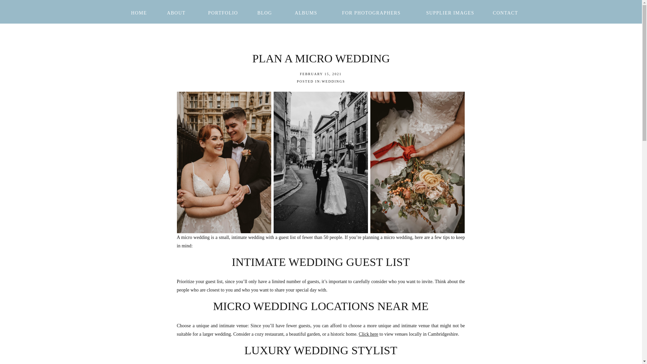  What do you see at coordinates (333, 82) in the screenshot?
I see `WEDDINGS` at bounding box center [333, 82].